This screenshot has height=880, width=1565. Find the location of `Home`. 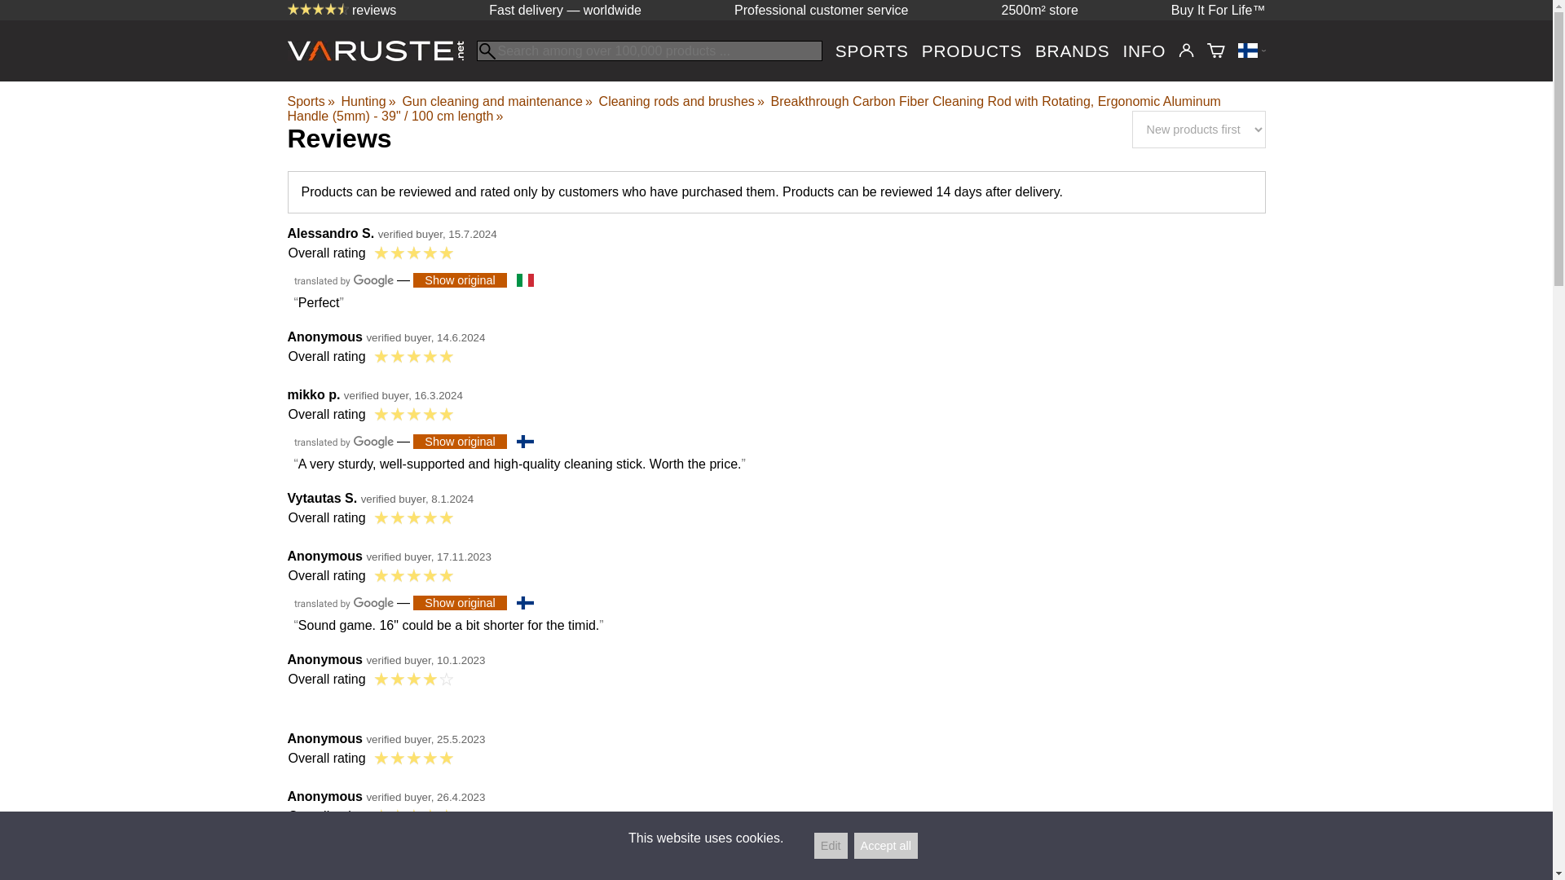

Home is located at coordinates (381, 55).